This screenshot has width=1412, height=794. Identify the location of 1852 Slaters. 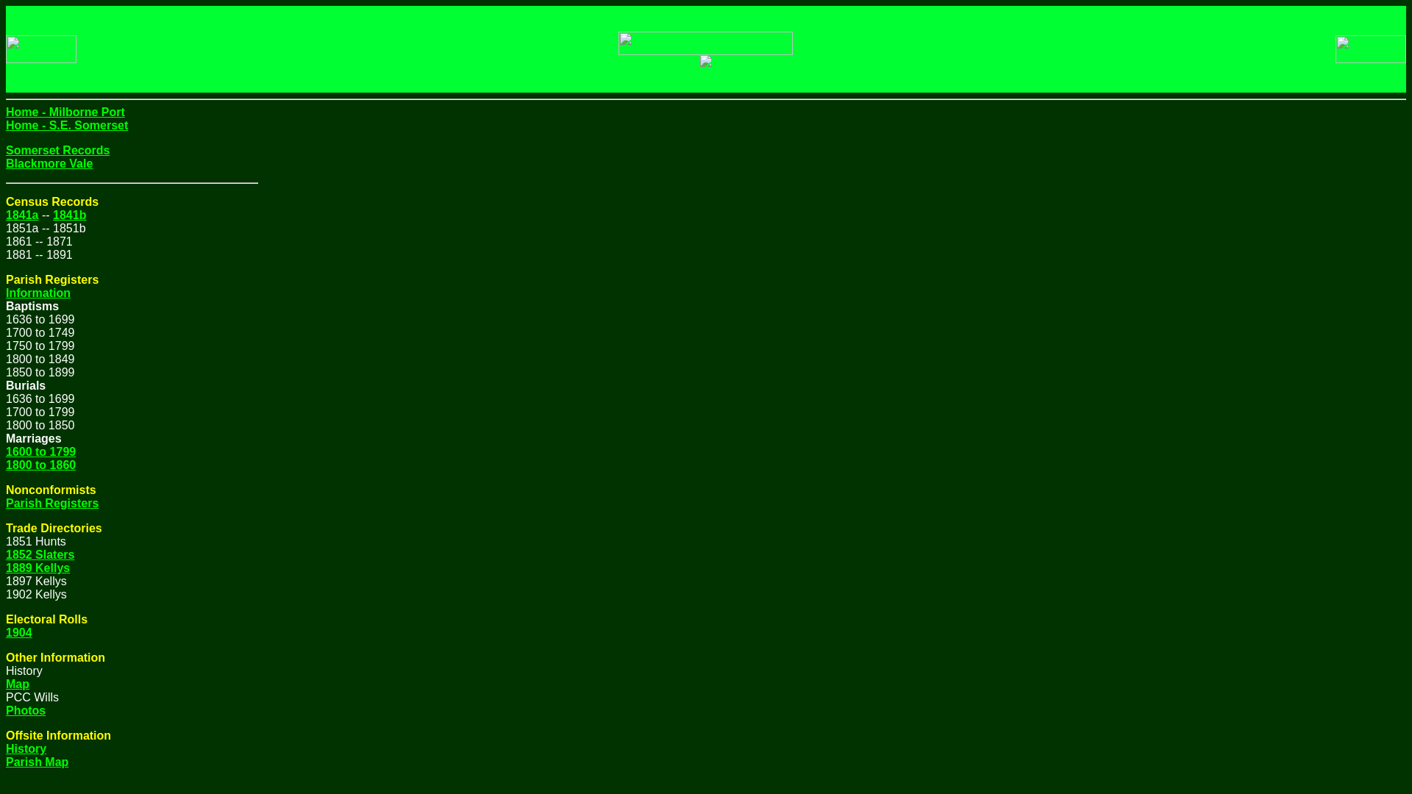
(40, 554).